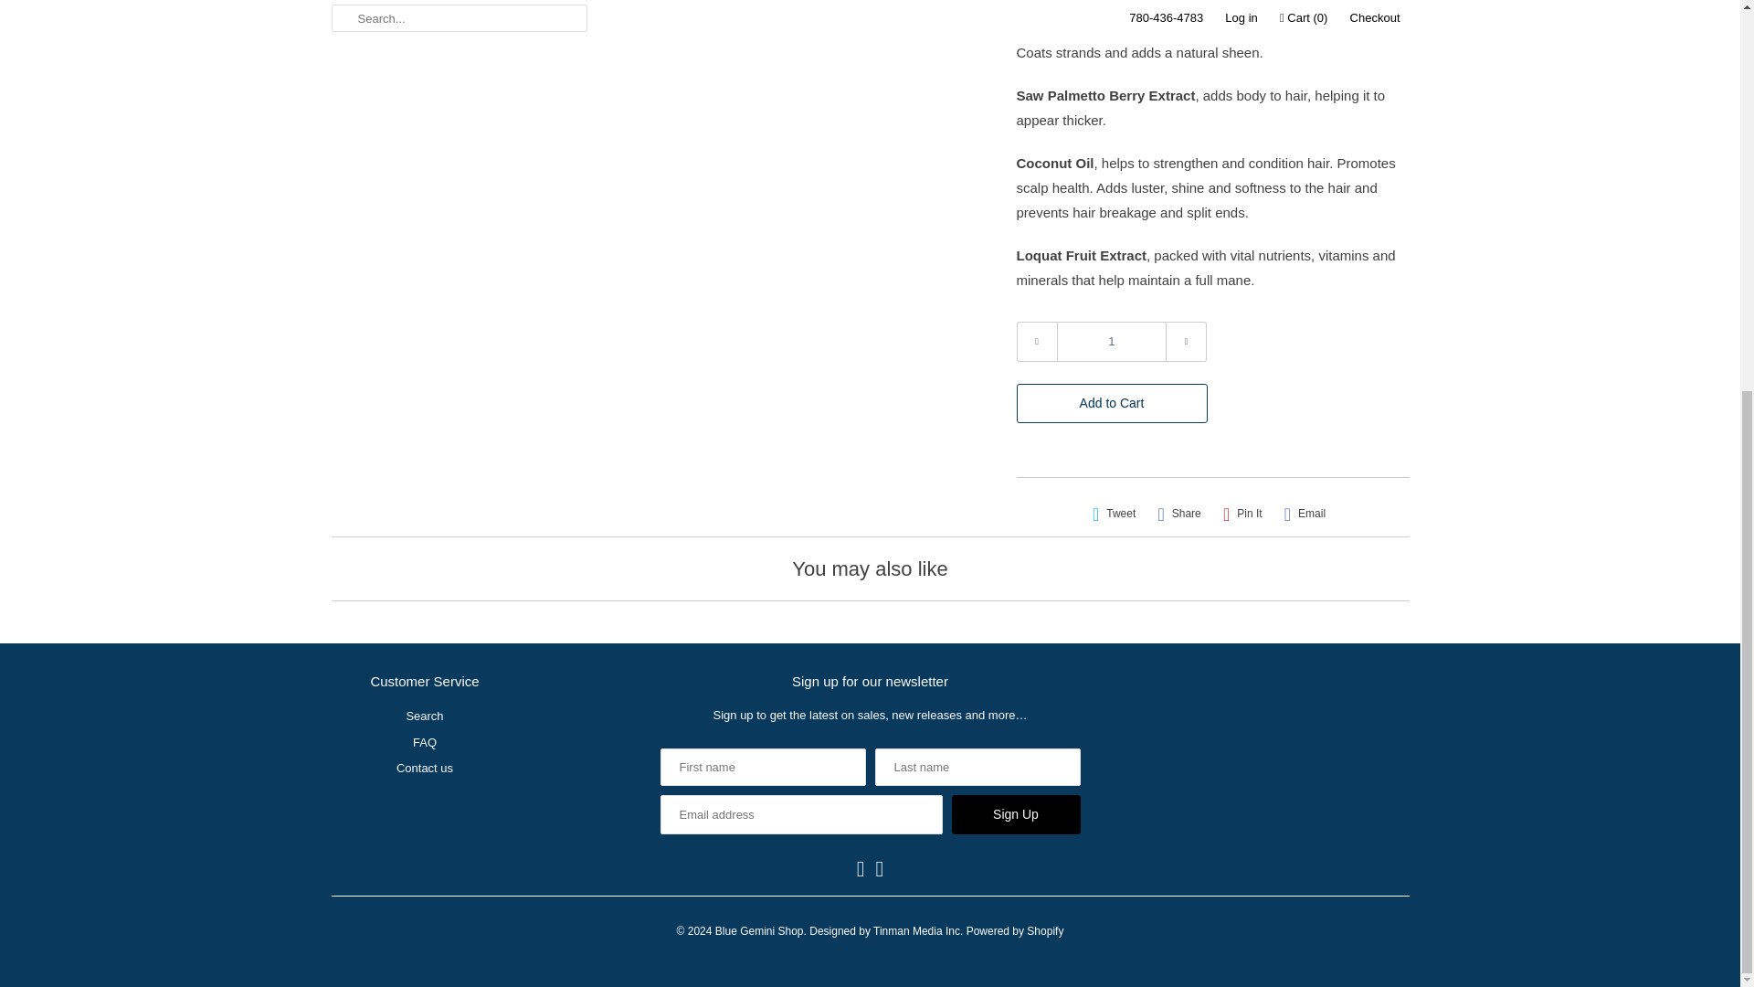  What do you see at coordinates (1242, 514) in the screenshot?
I see `Share this on Pinterest` at bounding box center [1242, 514].